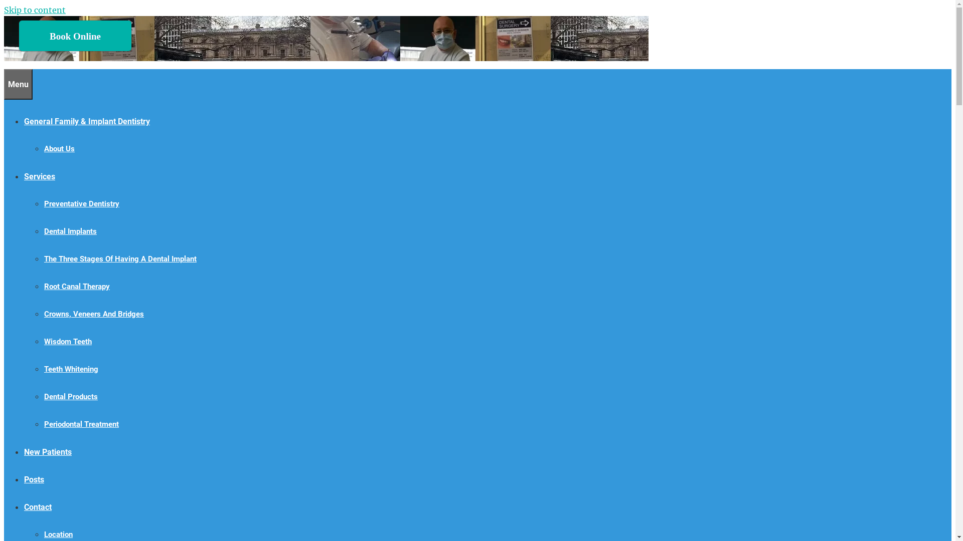 Image resolution: width=963 pixels, height=541 pixels. What do you see at coordinates (35, 10) in the screenshot?
I see `Skip to content` at bounding box center [35, 10].